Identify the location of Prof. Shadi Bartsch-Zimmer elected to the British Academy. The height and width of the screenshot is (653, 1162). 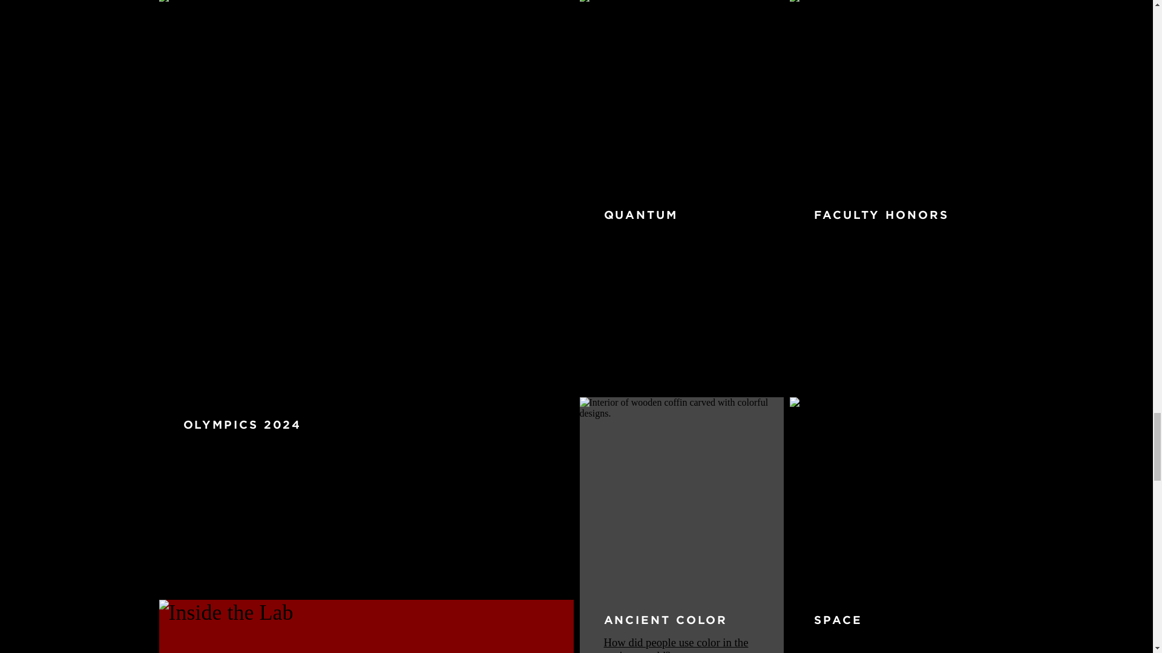
(884, 244).